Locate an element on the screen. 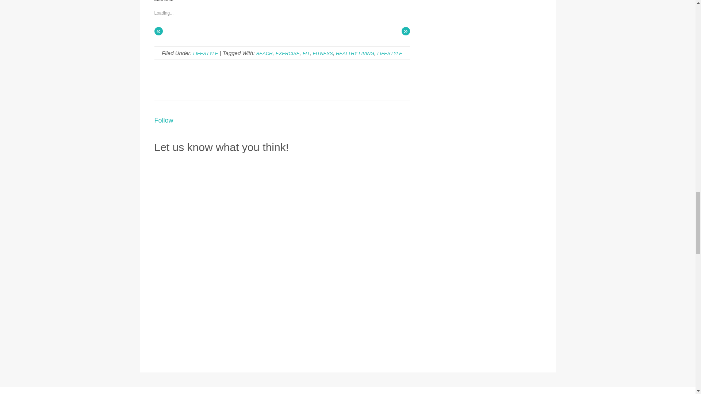 This screenshot has height=394, width=701. FIT is located at coordinates (306, 53).